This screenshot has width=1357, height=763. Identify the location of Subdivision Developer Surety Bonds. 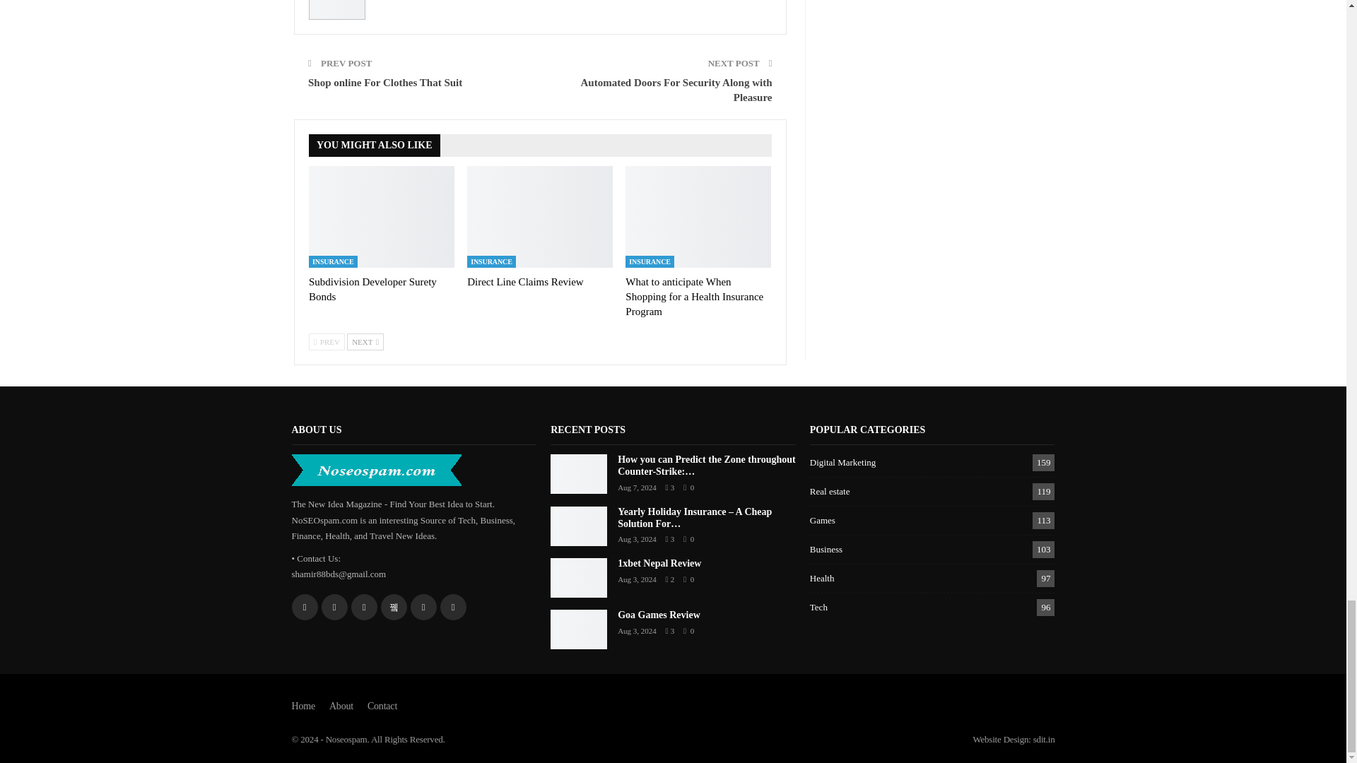
(373, 288).